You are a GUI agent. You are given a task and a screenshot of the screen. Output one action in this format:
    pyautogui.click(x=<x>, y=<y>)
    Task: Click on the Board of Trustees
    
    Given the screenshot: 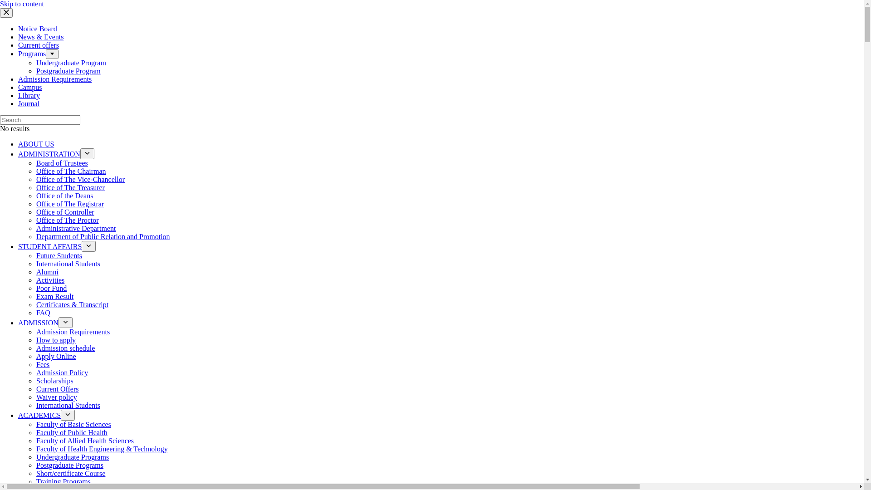 What is the action you would take?
    pyautogui.click(x=62, y=163)
    